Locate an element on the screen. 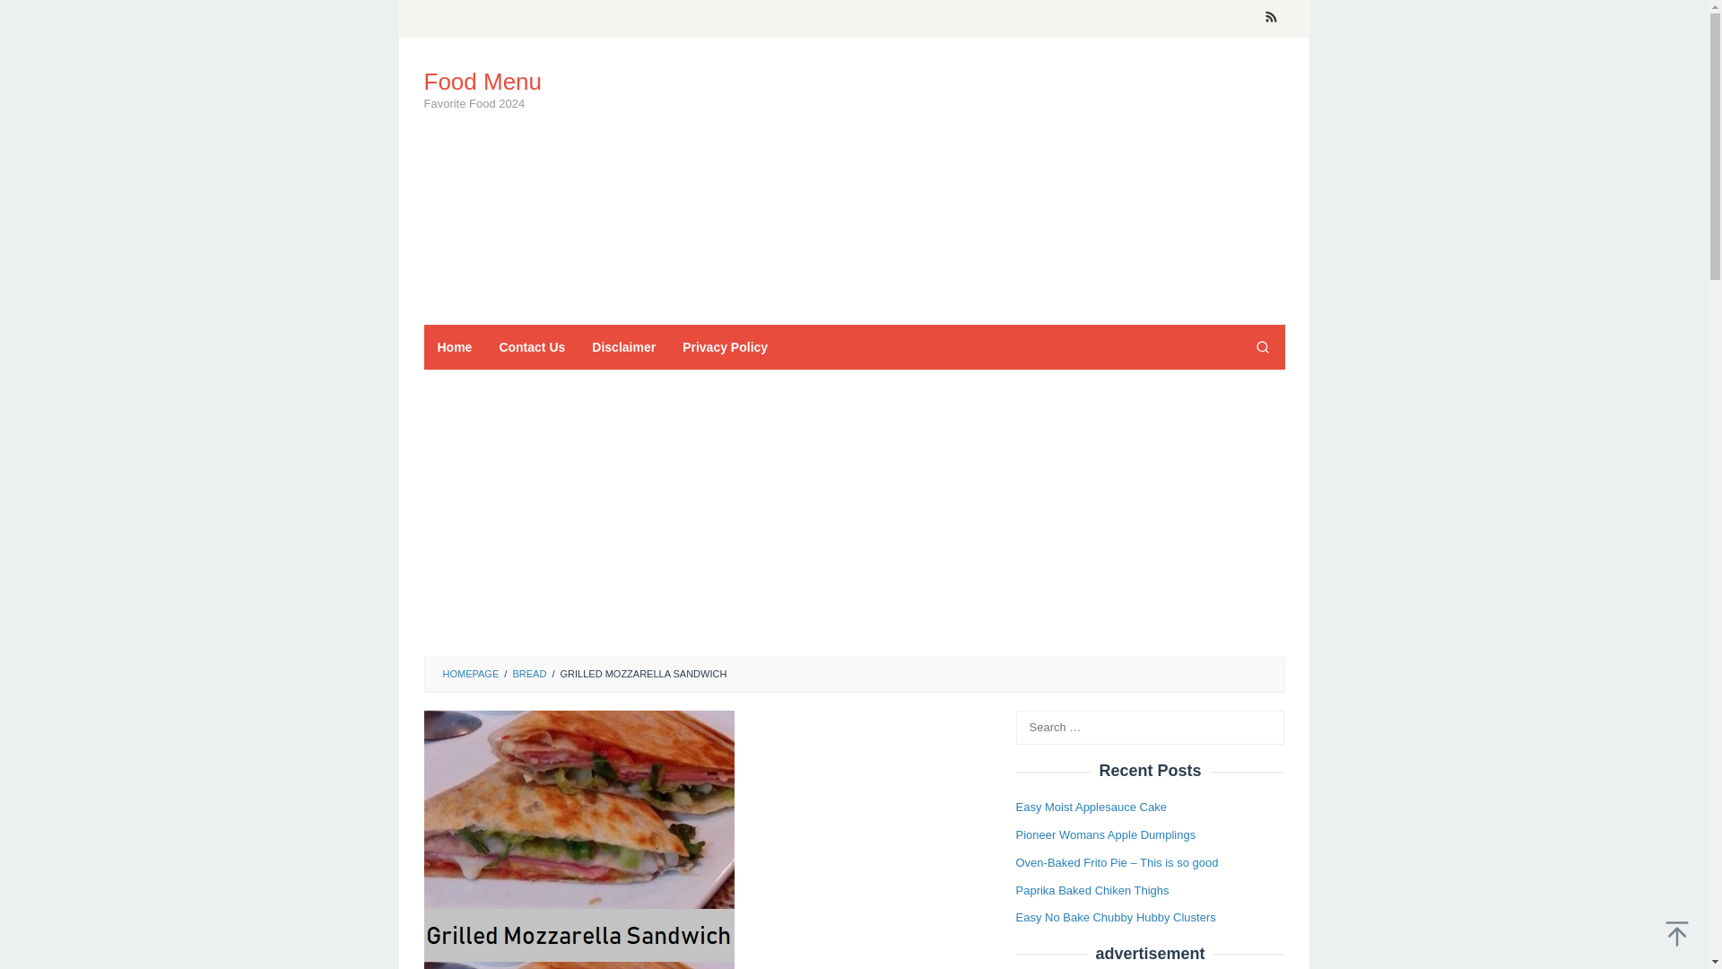 The width and height of the screenshot is (1722, 969). Easy Moist Applesauce Cake is located at coordinates (1091, 807).